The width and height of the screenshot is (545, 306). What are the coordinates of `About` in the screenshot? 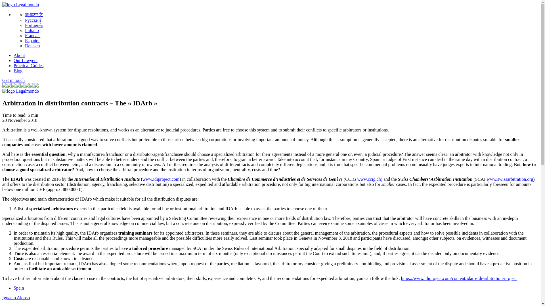 It's located at (19, 55).